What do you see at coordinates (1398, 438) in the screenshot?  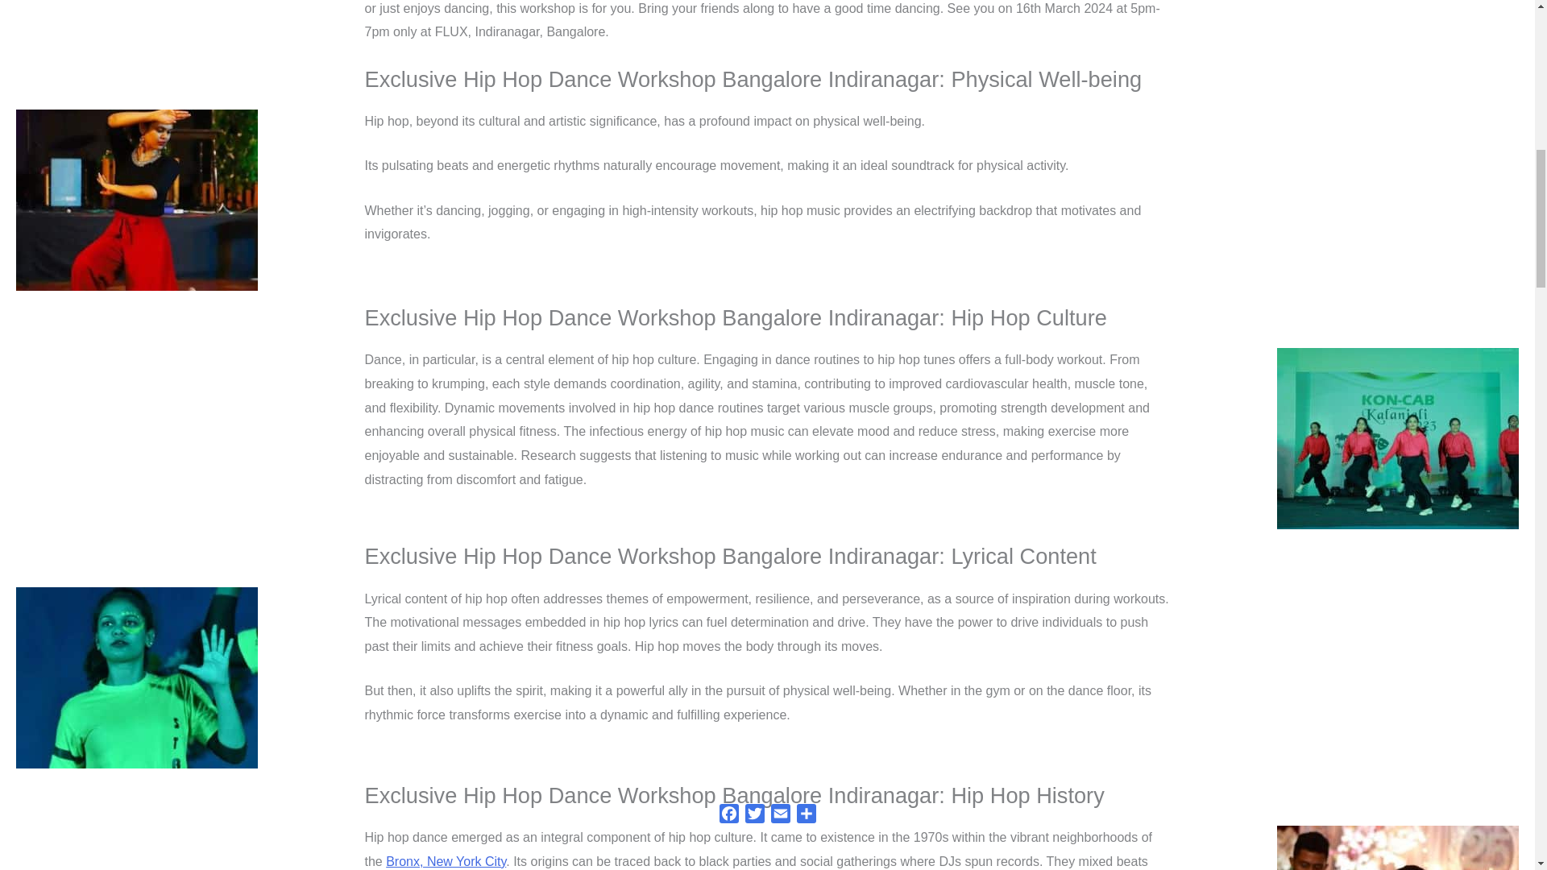 I see `Exclusive Hip Hop Dance Workshop Bangalore Indiranagar` at bounding box center [1398, 438].